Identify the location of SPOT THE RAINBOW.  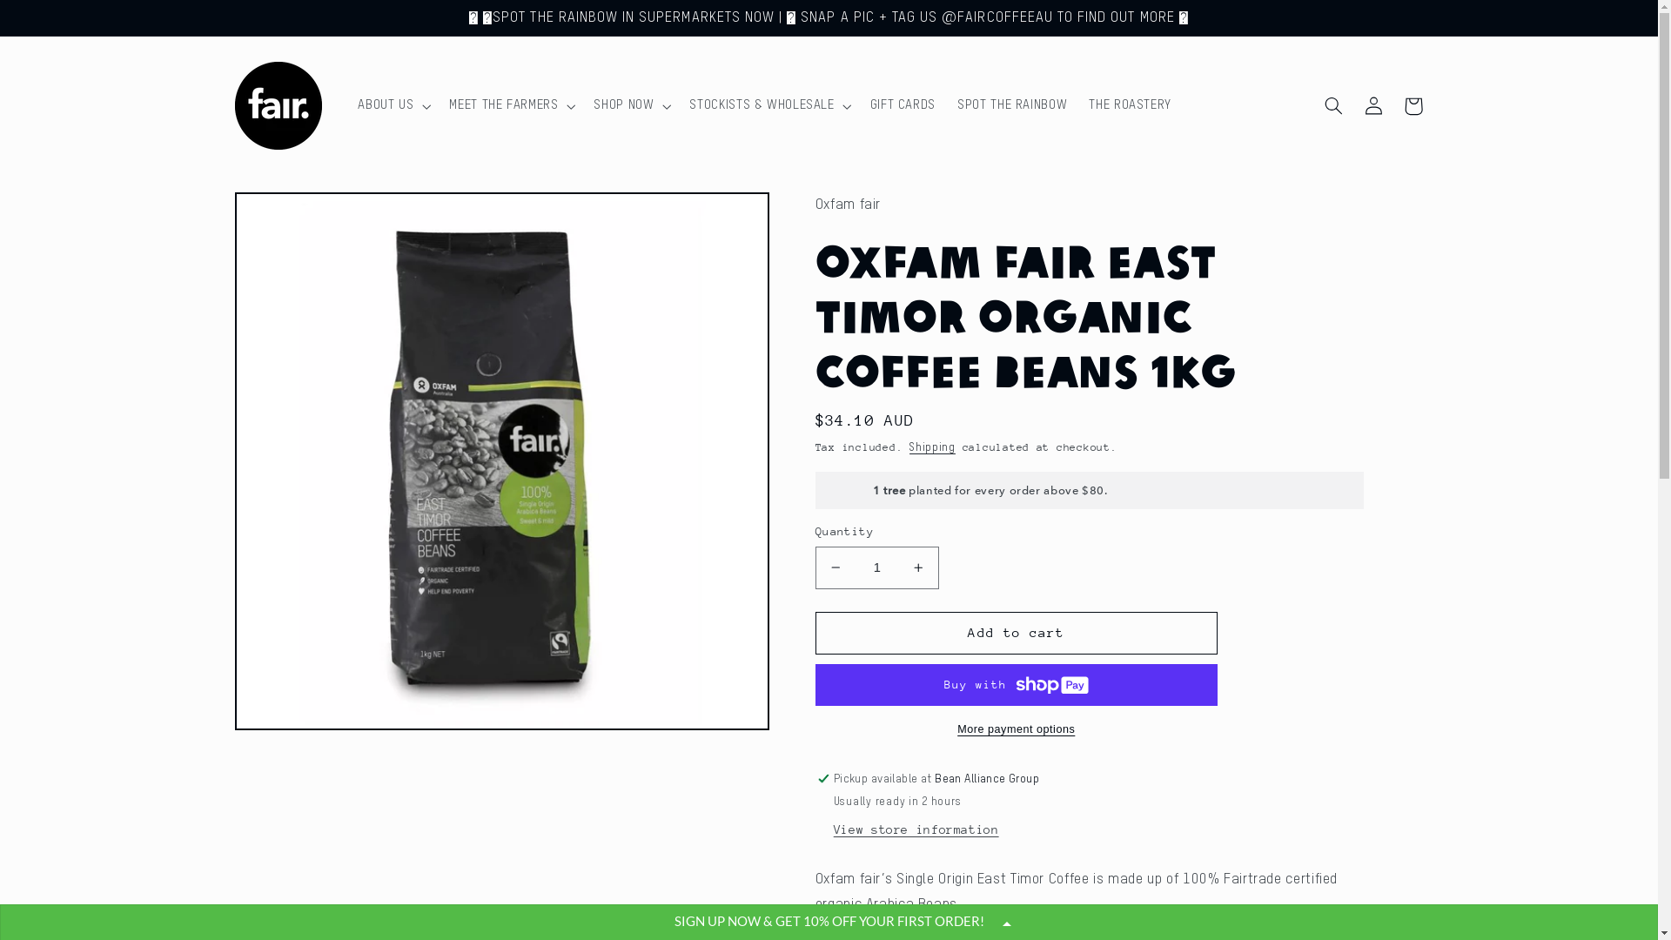
(1013, 106).